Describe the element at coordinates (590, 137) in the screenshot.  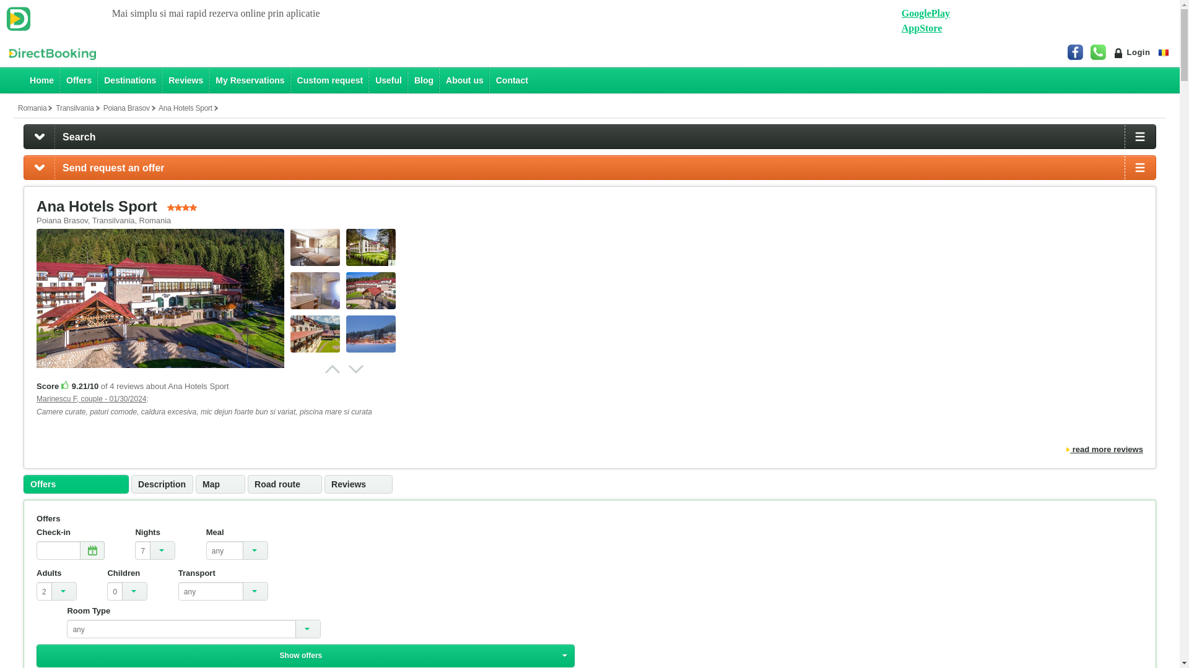
I see `Search` at that location.